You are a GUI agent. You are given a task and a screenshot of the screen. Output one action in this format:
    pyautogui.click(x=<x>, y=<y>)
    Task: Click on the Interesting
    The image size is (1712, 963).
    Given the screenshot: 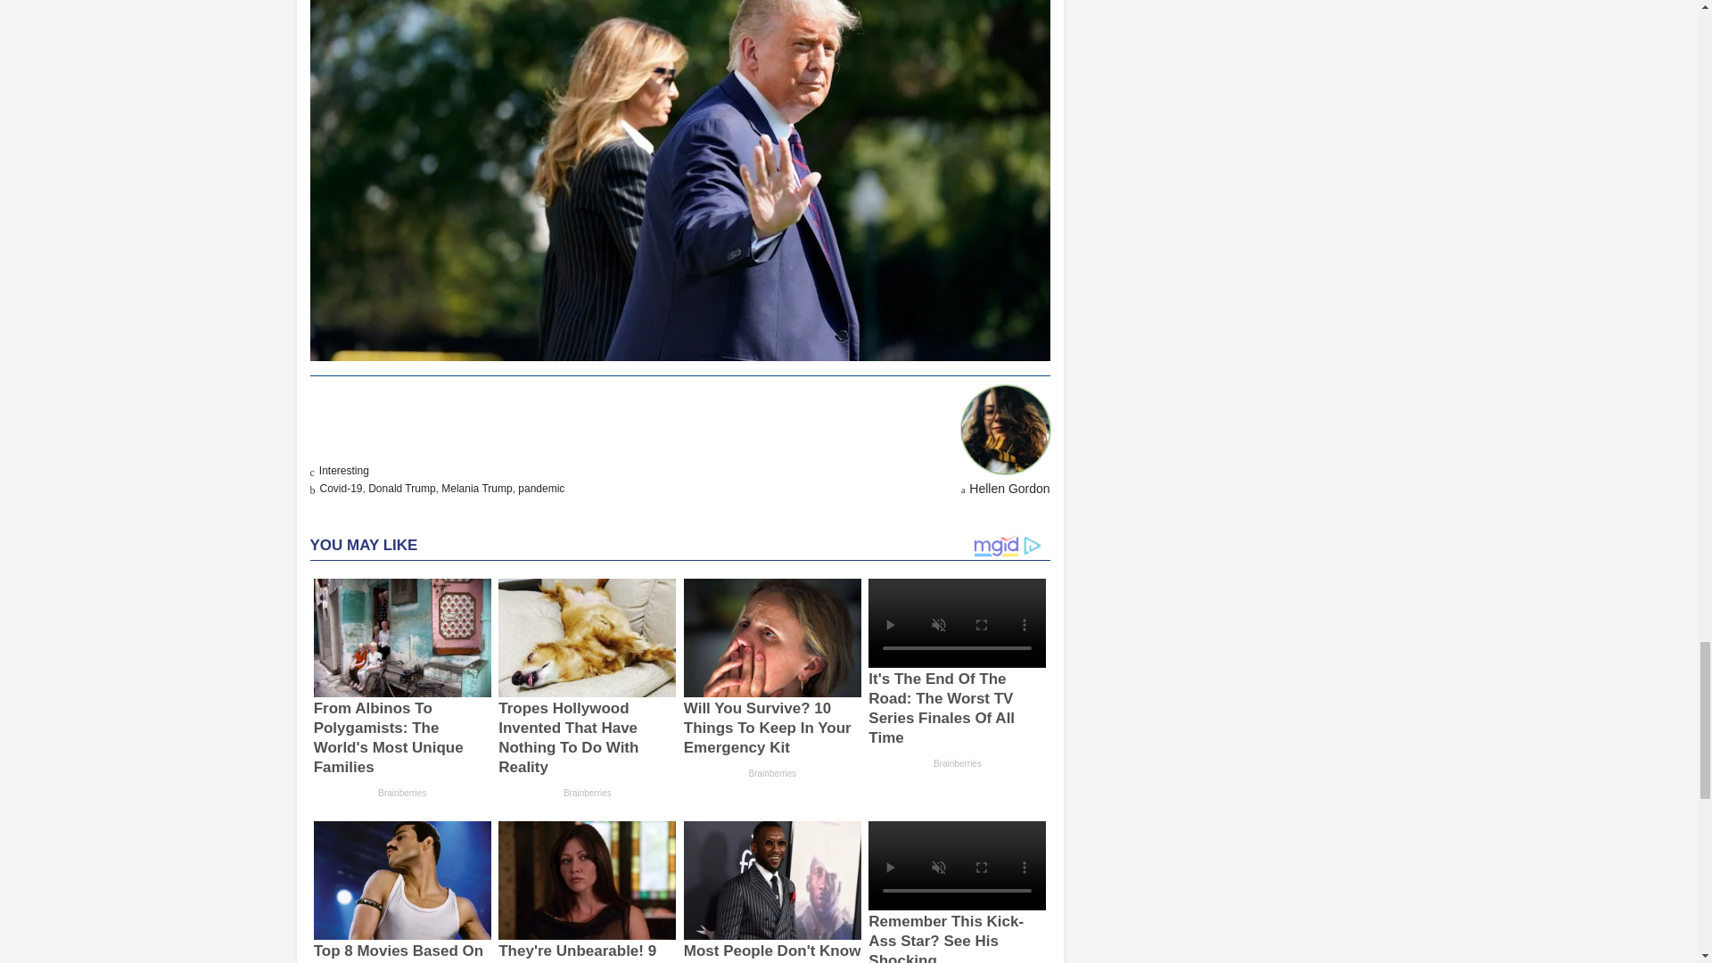 What is the action you would take?
    pyautogui.click(x=344, y=470)
    